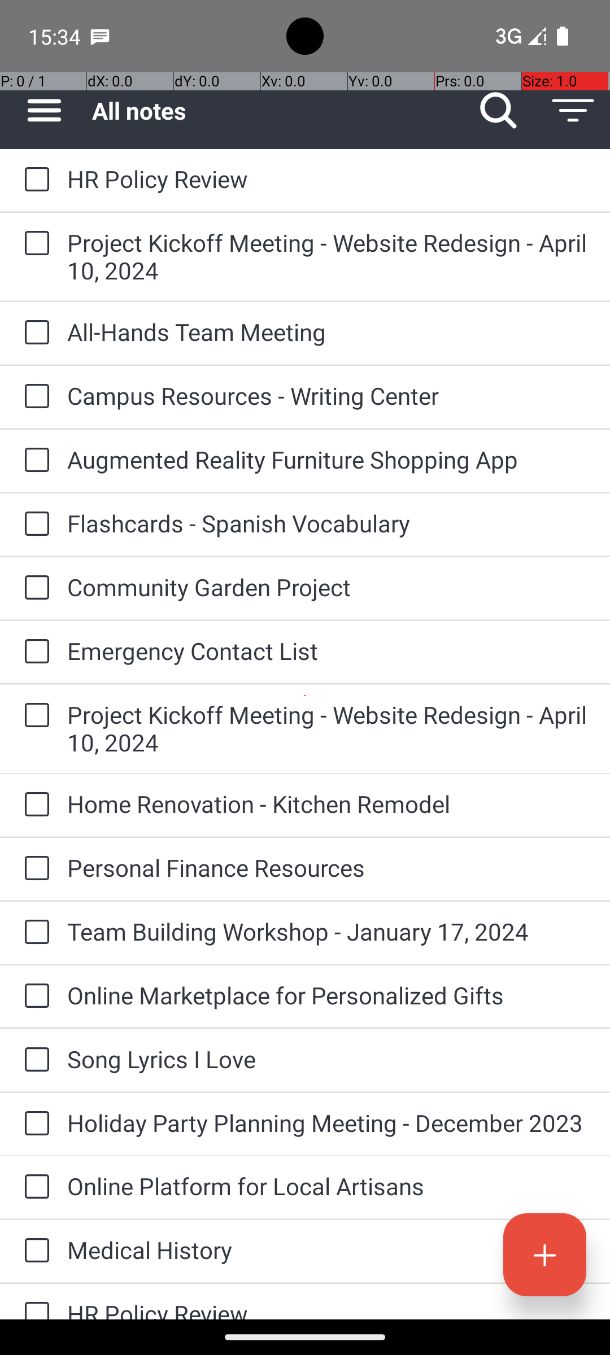 This screenshot has height=1355, width=610. I want to click on to-do: Project Kickoff Meeting - Website Redesign - April 10, 2024, so click(34, 244).